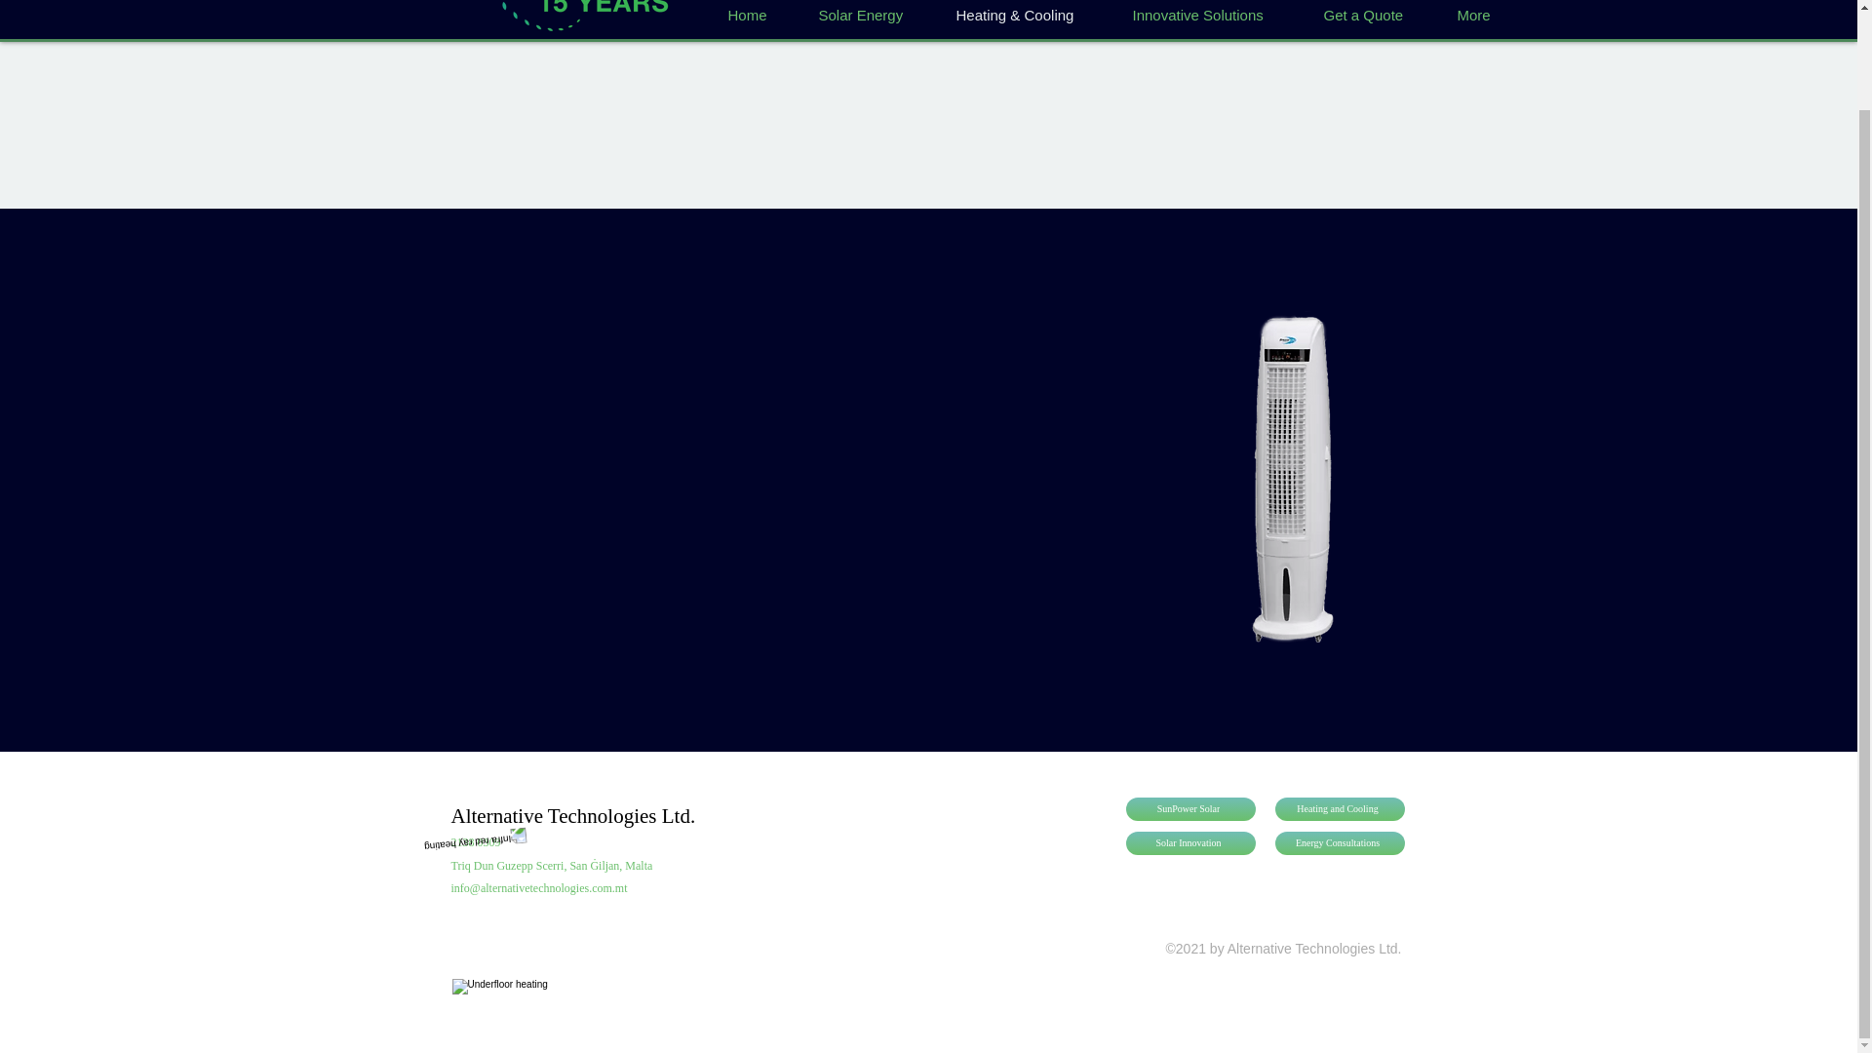 The image size is (1872, 1053). I want to click on Heating and Cooling, so click(1340, 809).